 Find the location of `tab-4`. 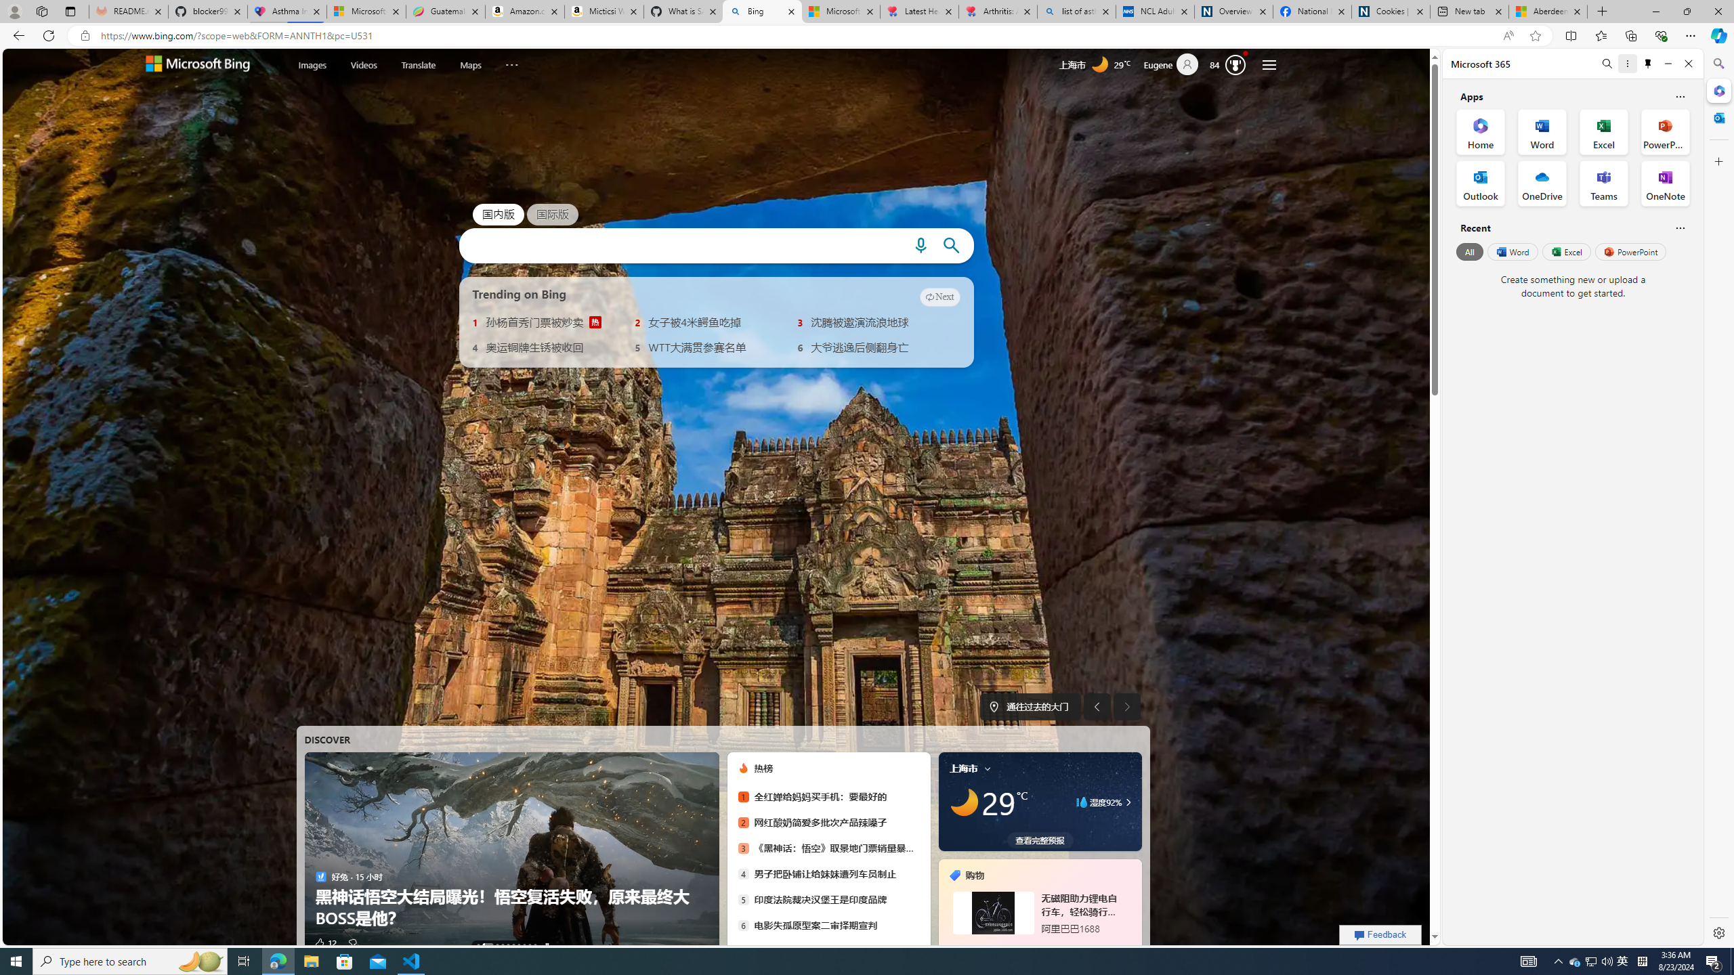

tab-4 is located at coordinates (1057, 947).